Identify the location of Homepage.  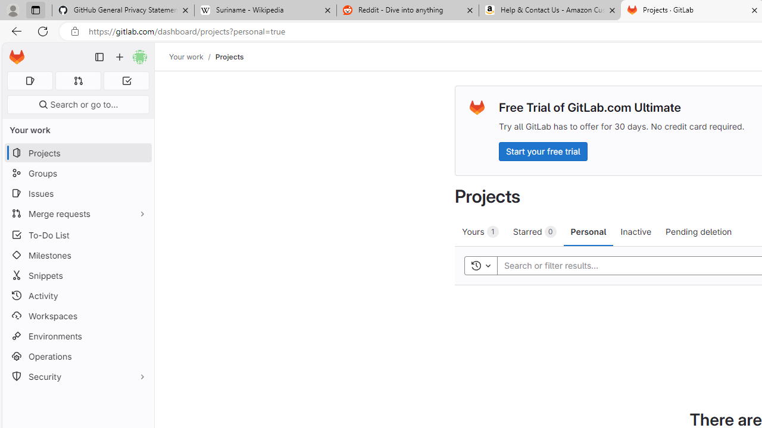
(17, 57).